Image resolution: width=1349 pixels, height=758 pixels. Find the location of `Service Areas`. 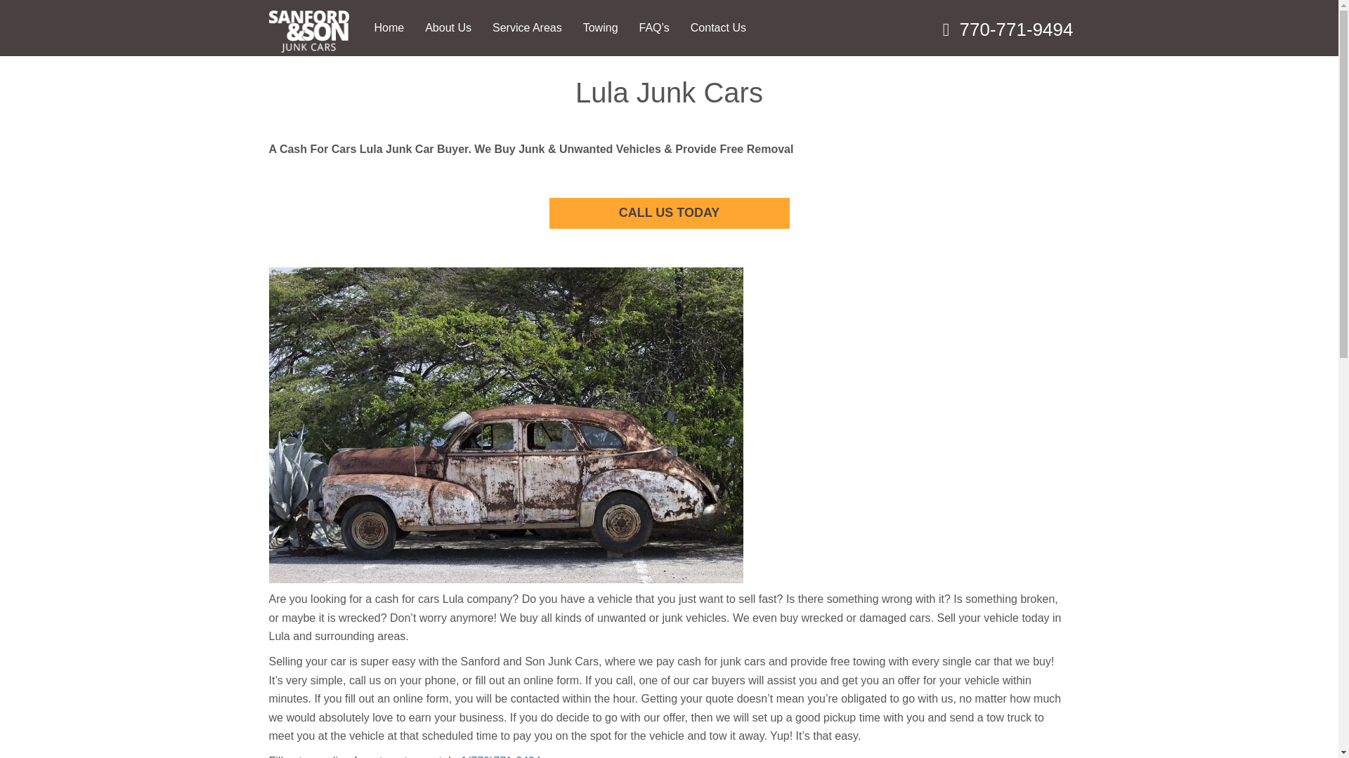

Service Areas is located at coordinates (527, 28).